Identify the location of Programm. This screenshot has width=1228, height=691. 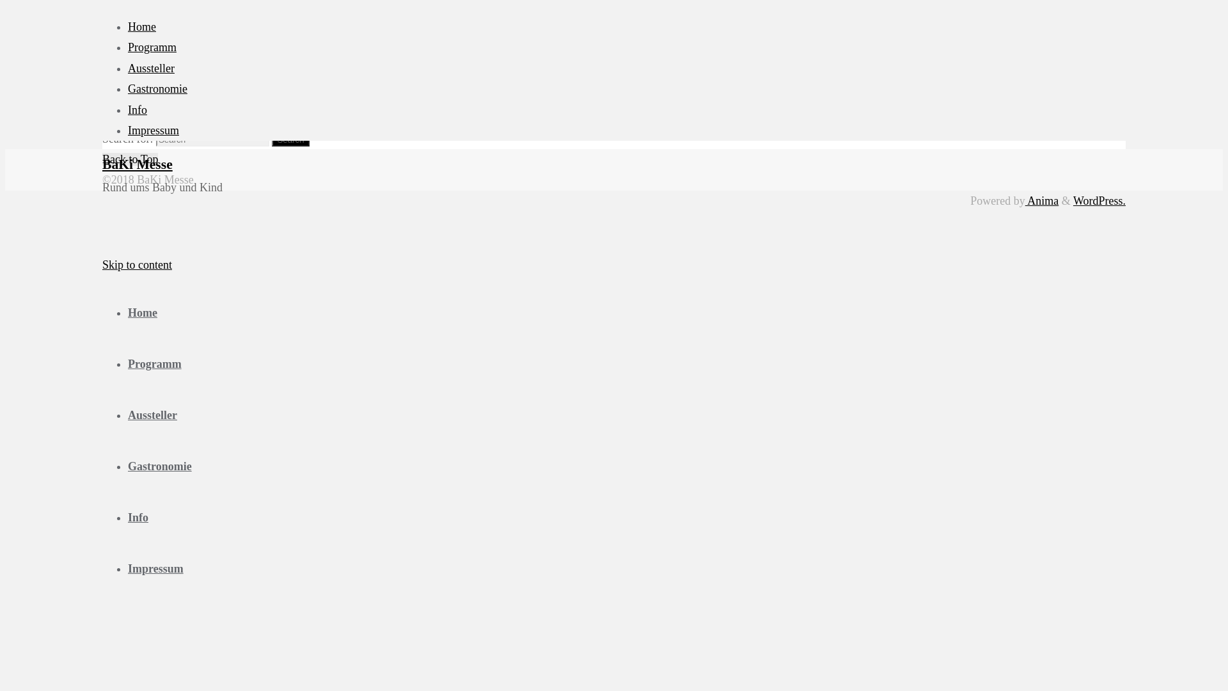
(152, 47).